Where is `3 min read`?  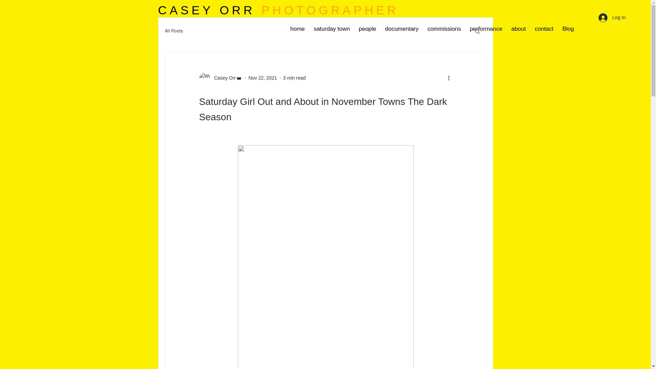
3 min read is located at coordinates (295, 78).